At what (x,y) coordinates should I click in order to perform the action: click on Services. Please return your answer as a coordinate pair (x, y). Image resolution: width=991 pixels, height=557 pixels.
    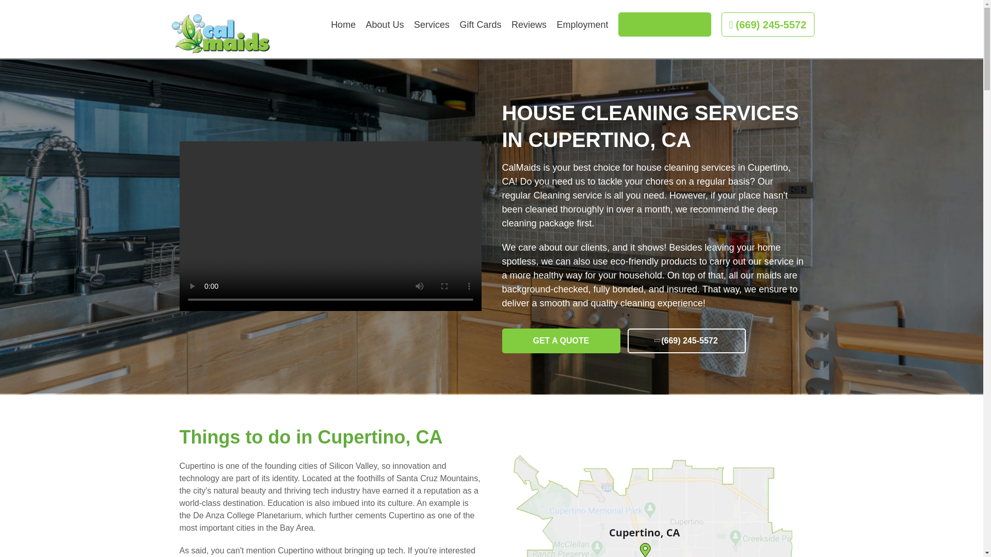
    Looking at the image, I should click on (431, 24).